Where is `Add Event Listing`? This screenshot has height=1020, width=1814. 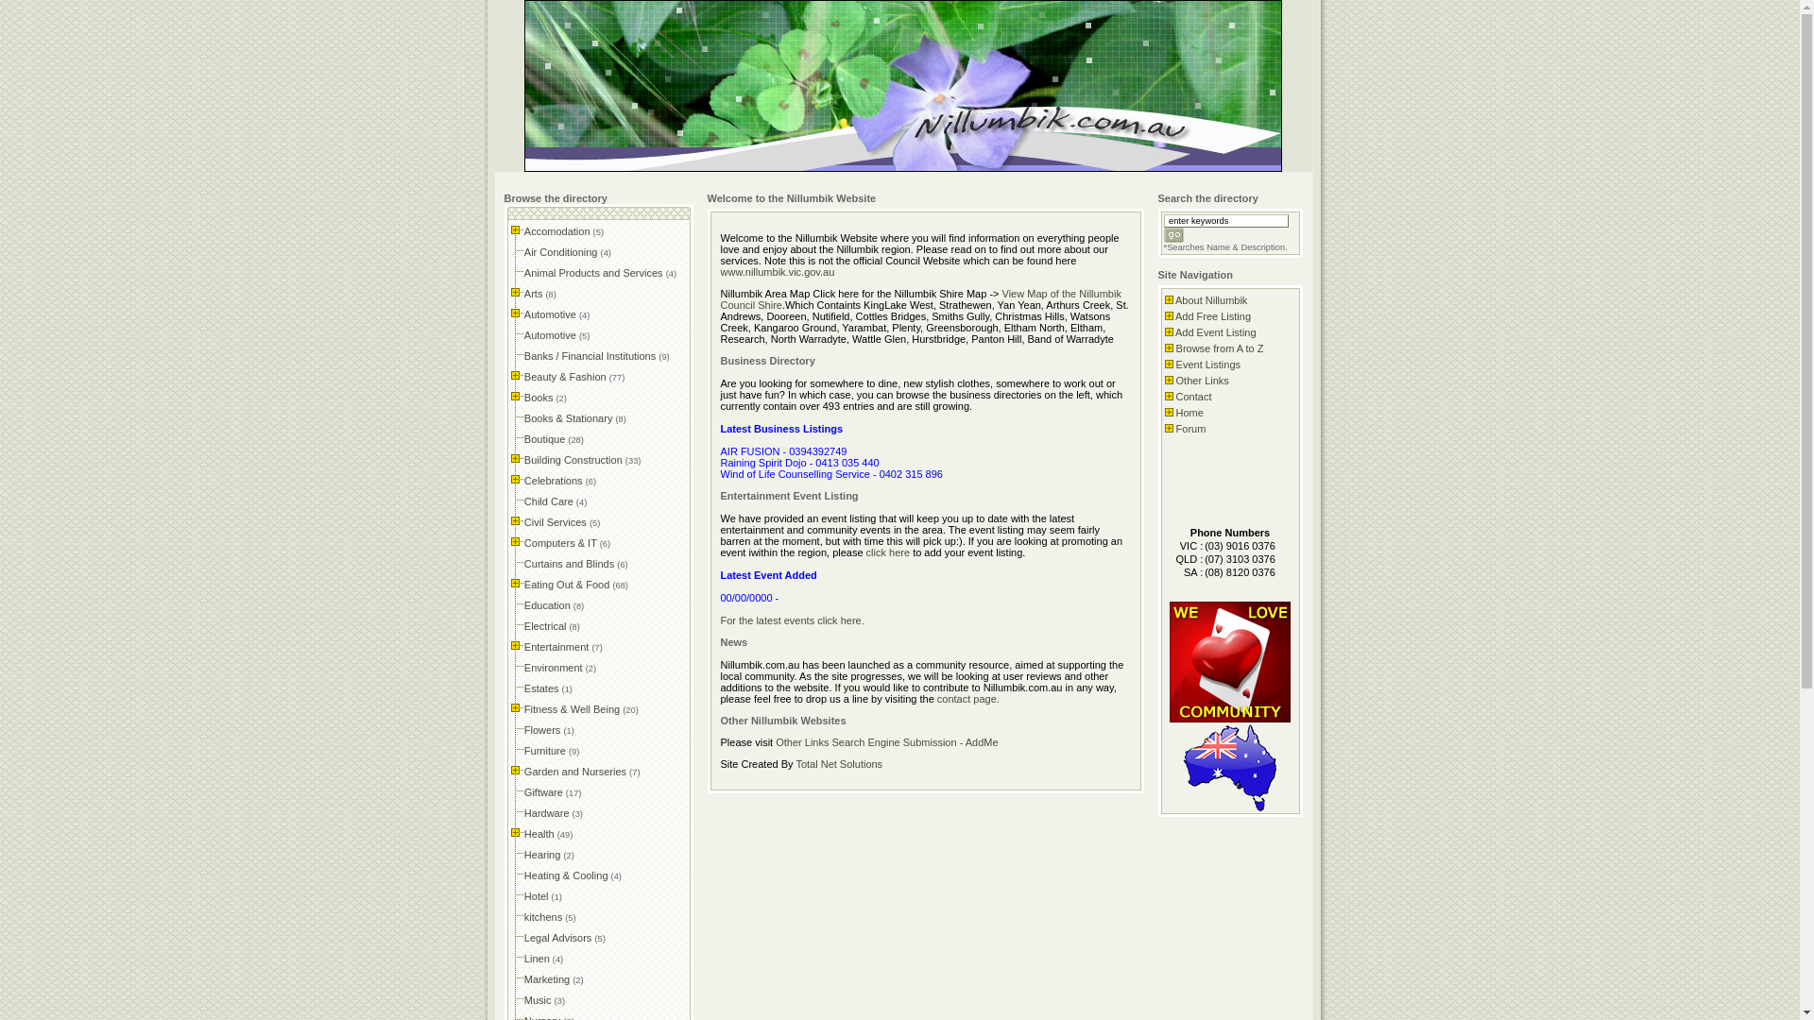
Add Event Listing is located at coordinates (1216, 332).